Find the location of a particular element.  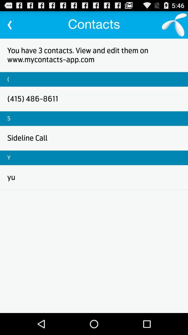

scroll to the you have 3 is located at coordinates (94, 55).